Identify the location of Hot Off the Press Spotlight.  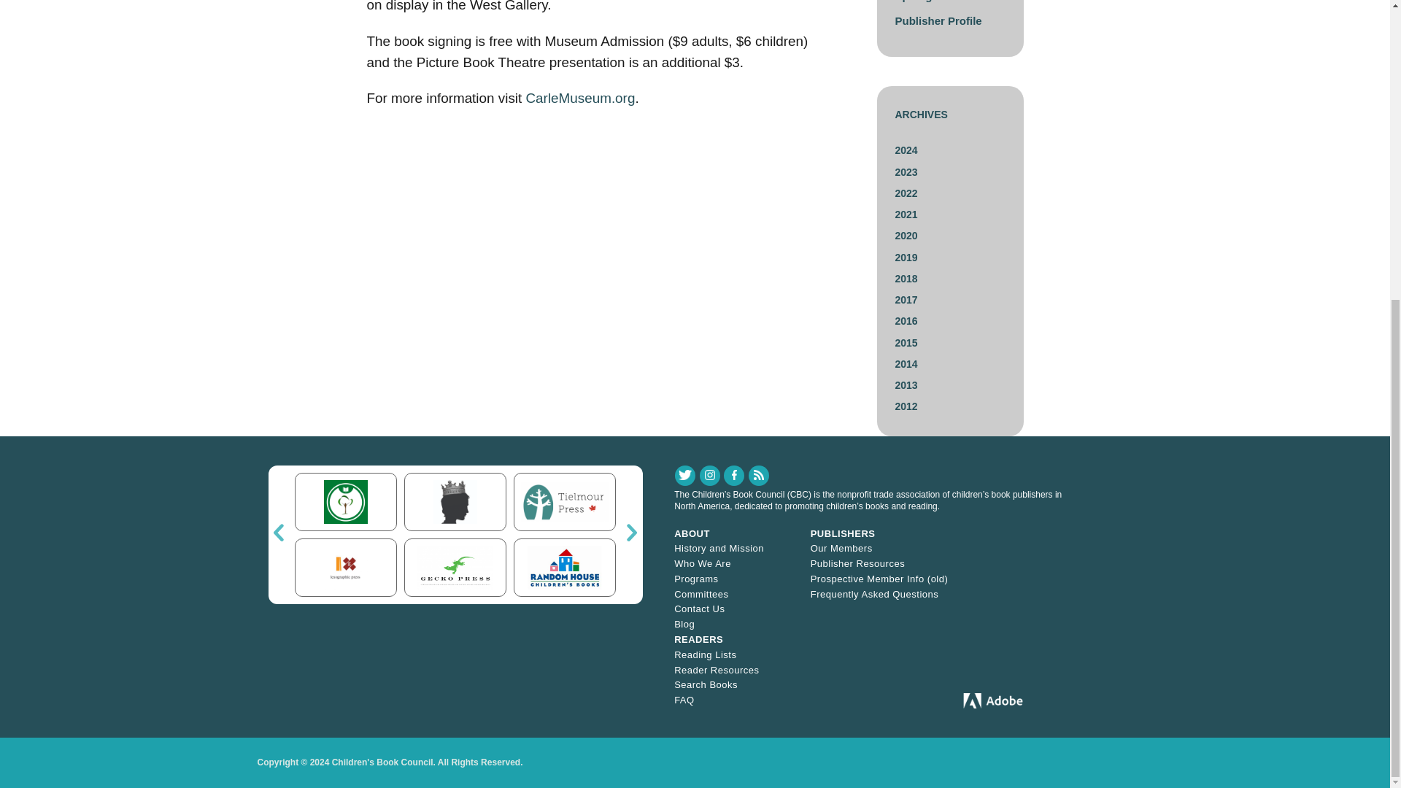
(940, 1).